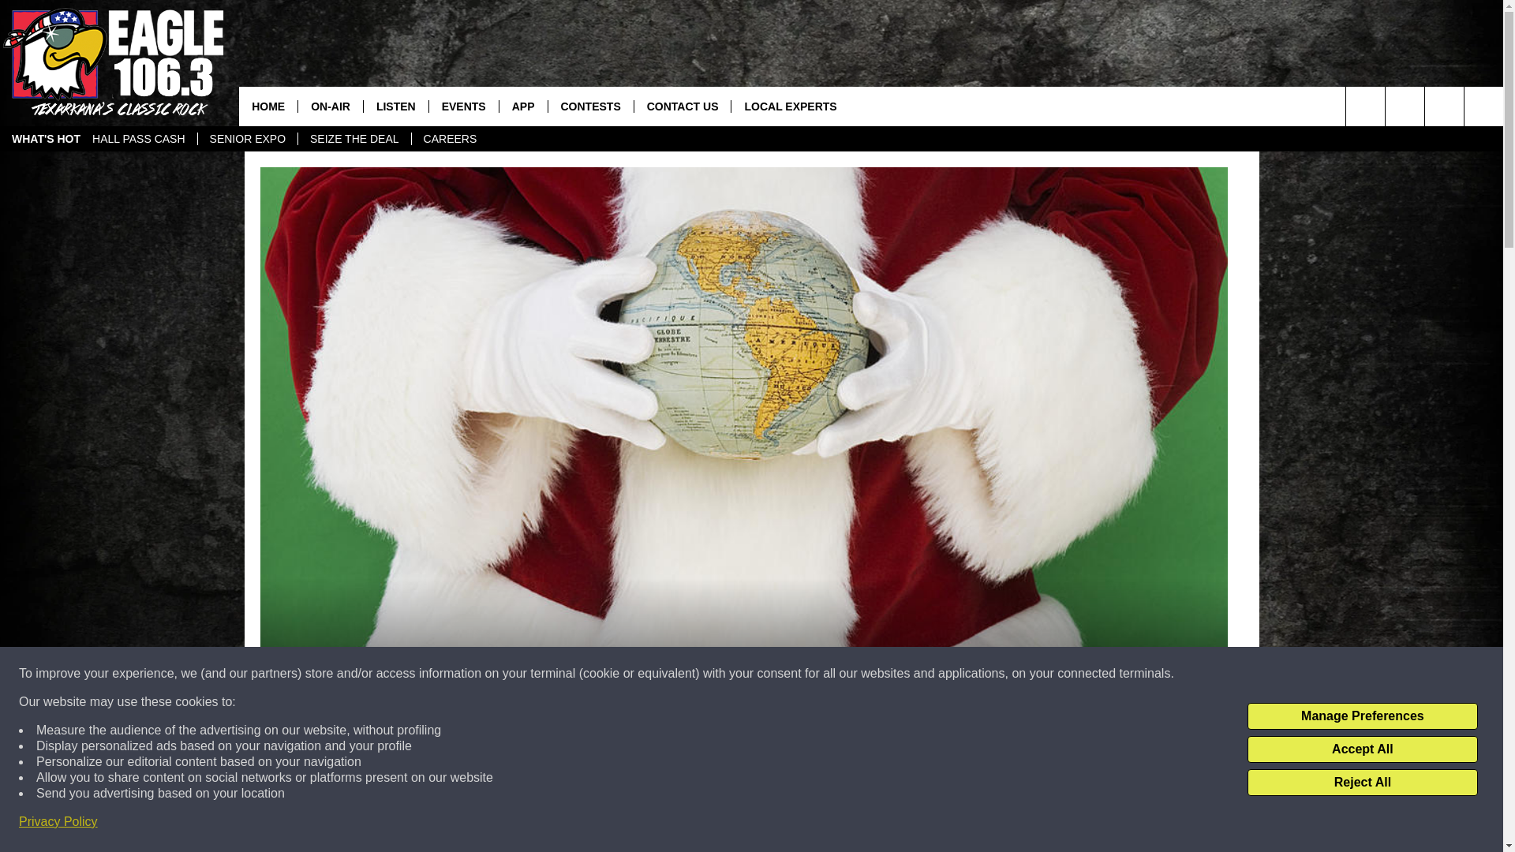 The height and width of the screenshot is (852, 1515). What do you see at coordinates (789, 106) in the screenshot?
I see `LOCAL EXPERTS` at bounding box center [789, 106].